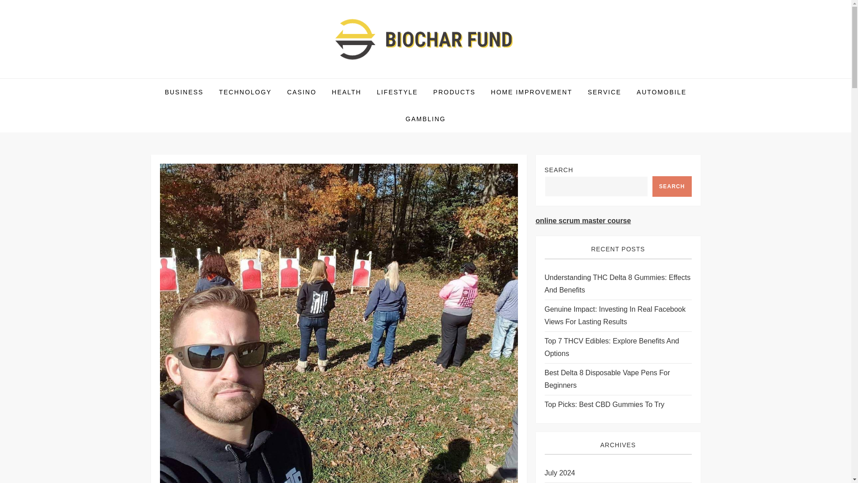  I want to click on July 2024, so click(559, 473).